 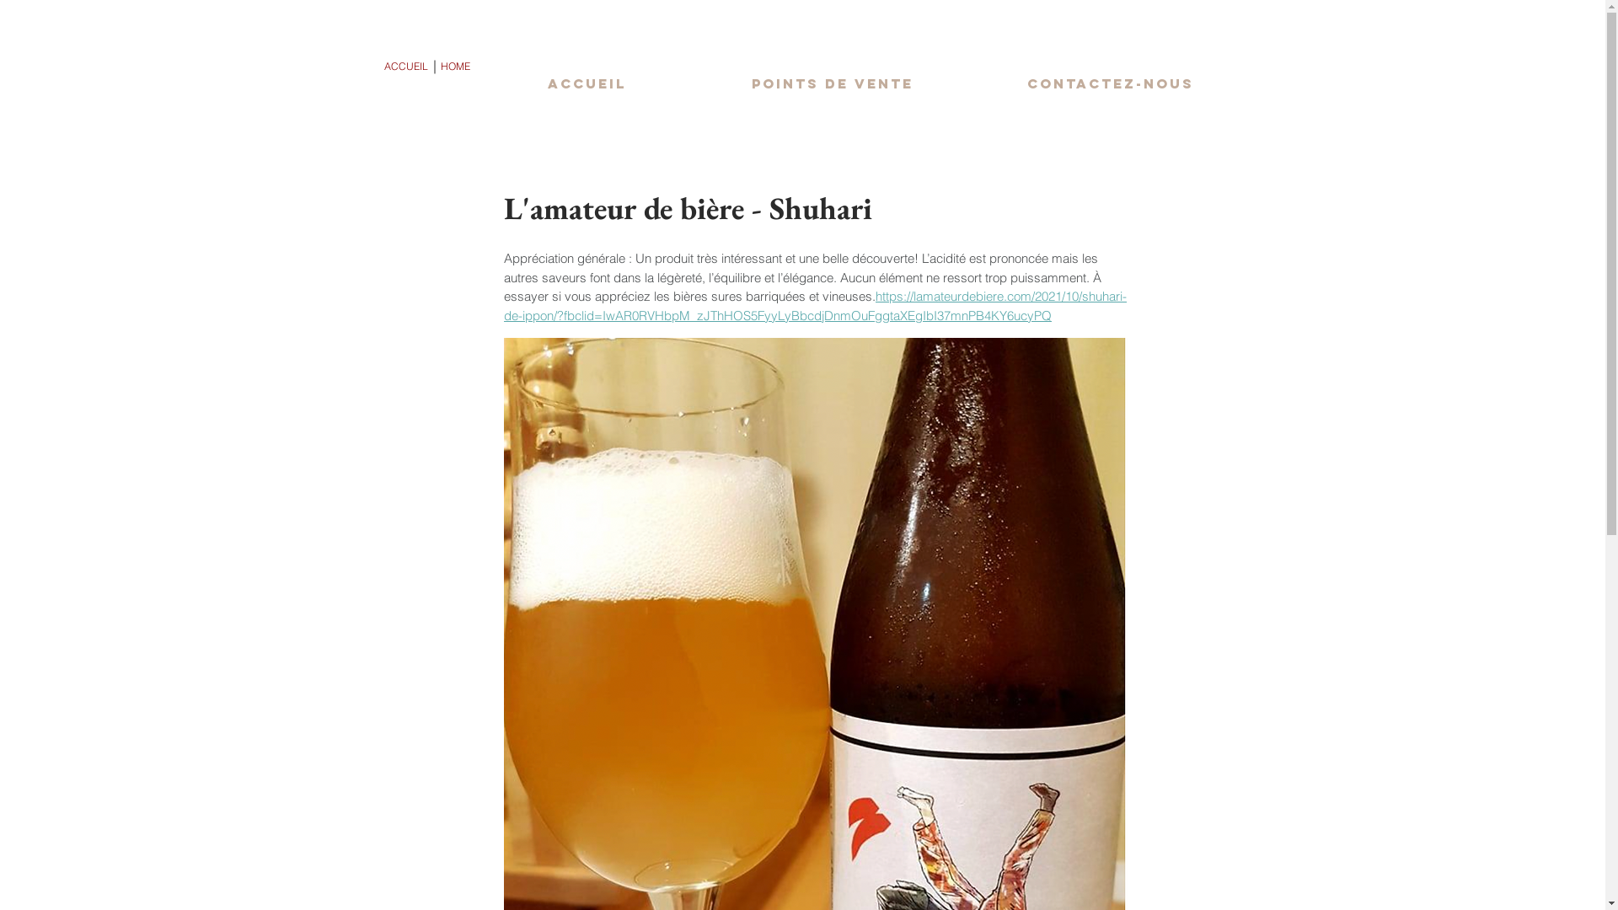 What do you see at coordinates (587, 84) in the screenshot?
I see `ACCUEIL` at bounding box center [587, 84].